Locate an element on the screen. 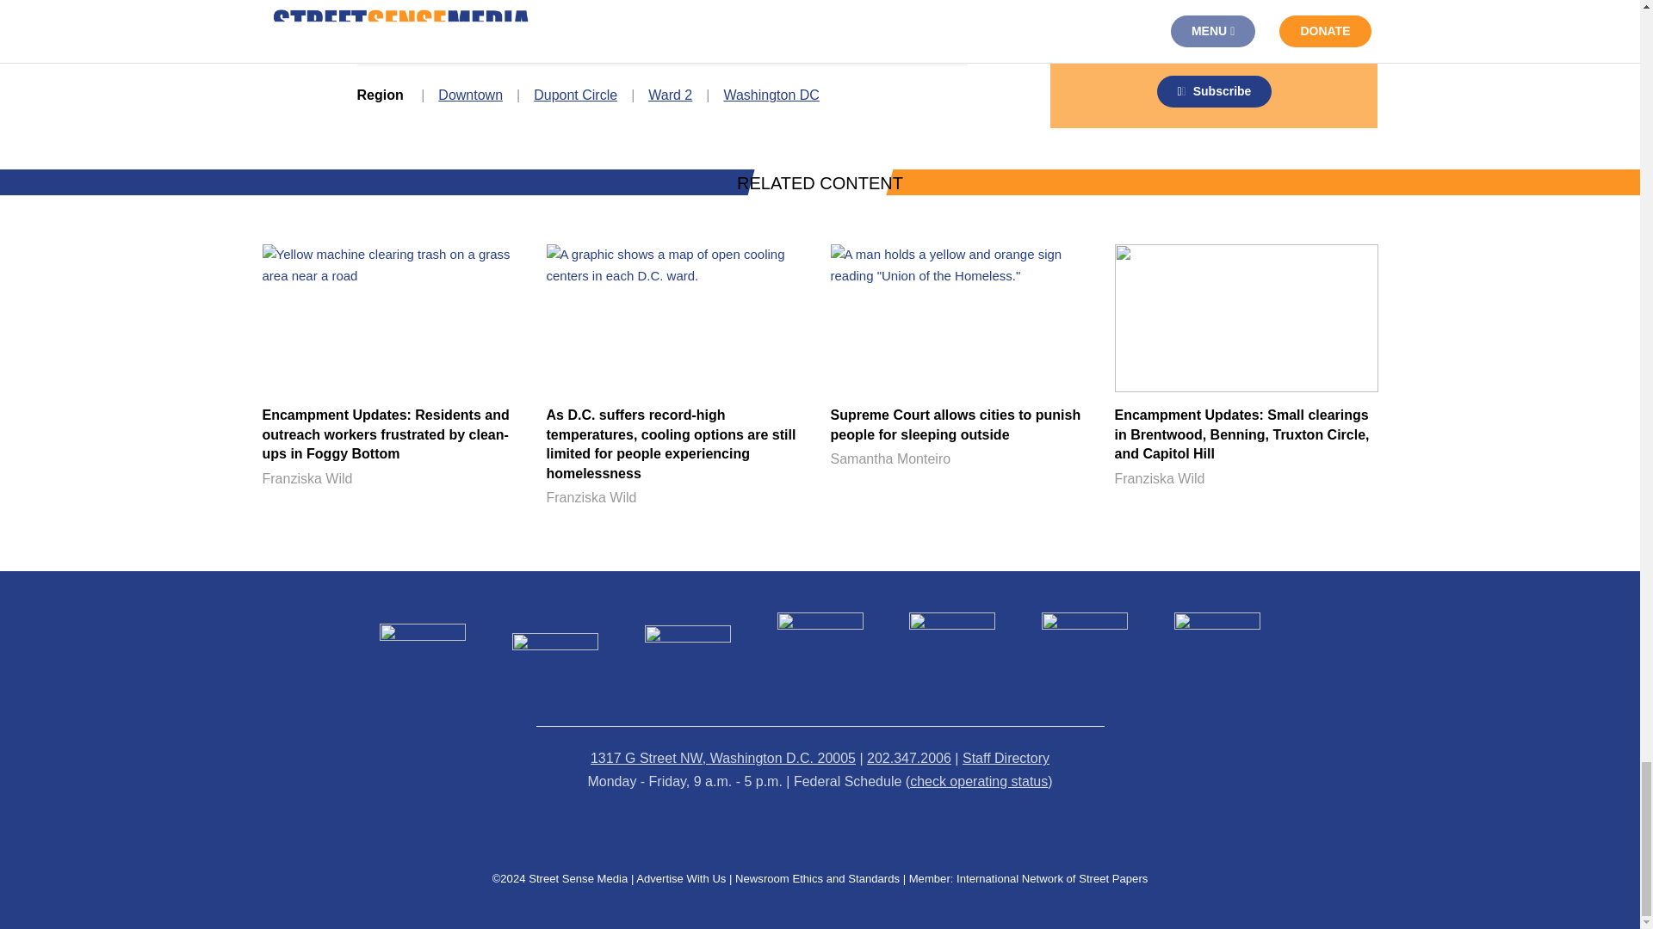 This screenshot has height=929, width=1653. Dupont Circle is located at coordinates (575, 95).